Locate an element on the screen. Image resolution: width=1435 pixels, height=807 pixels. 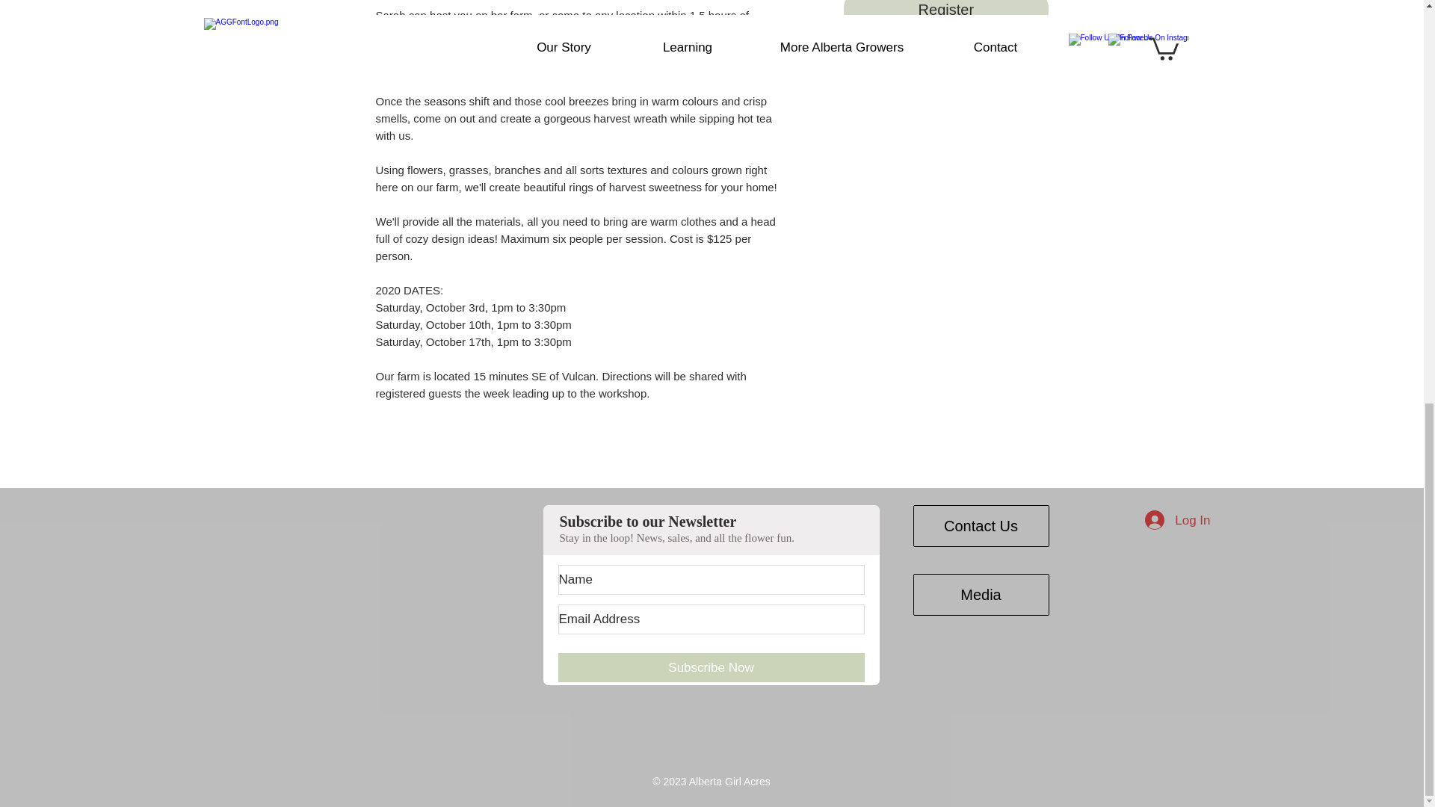
Log In is located at coordinates (1178, 520).